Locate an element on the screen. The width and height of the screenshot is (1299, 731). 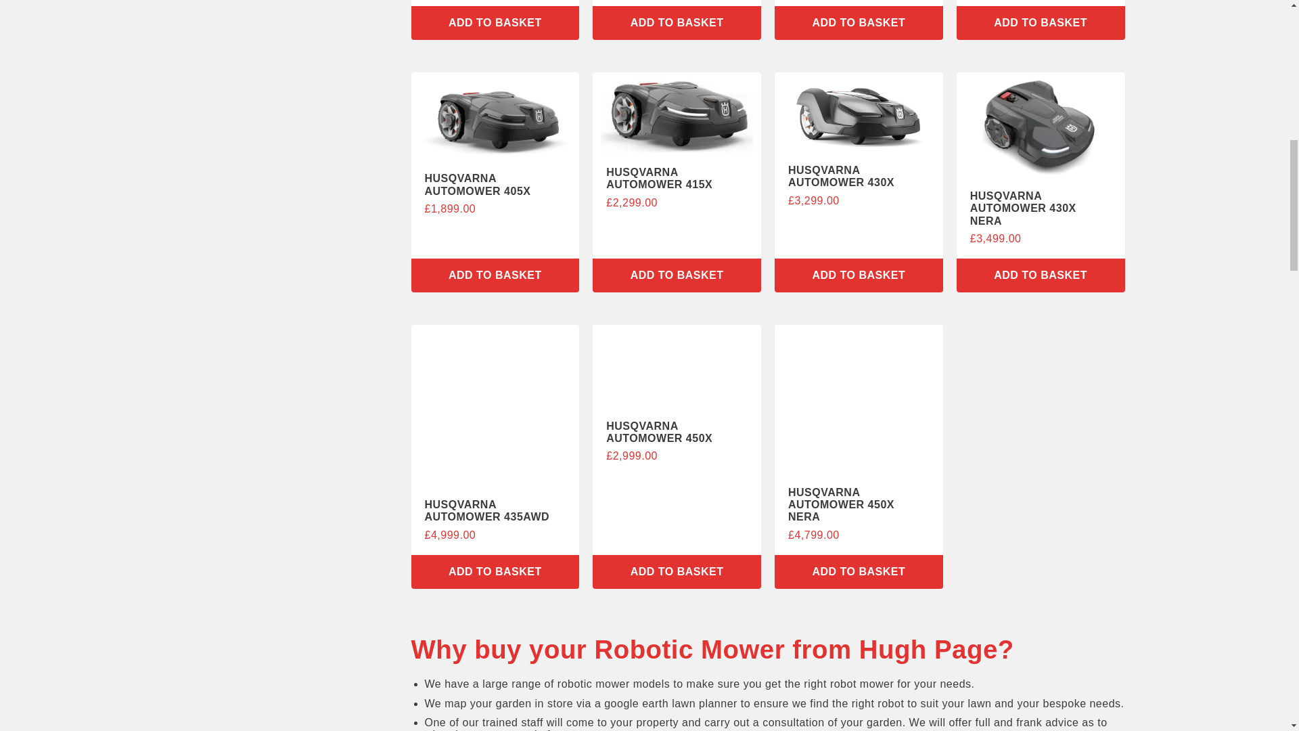
ADD TO BASKET is located at coordinates (858, 23).